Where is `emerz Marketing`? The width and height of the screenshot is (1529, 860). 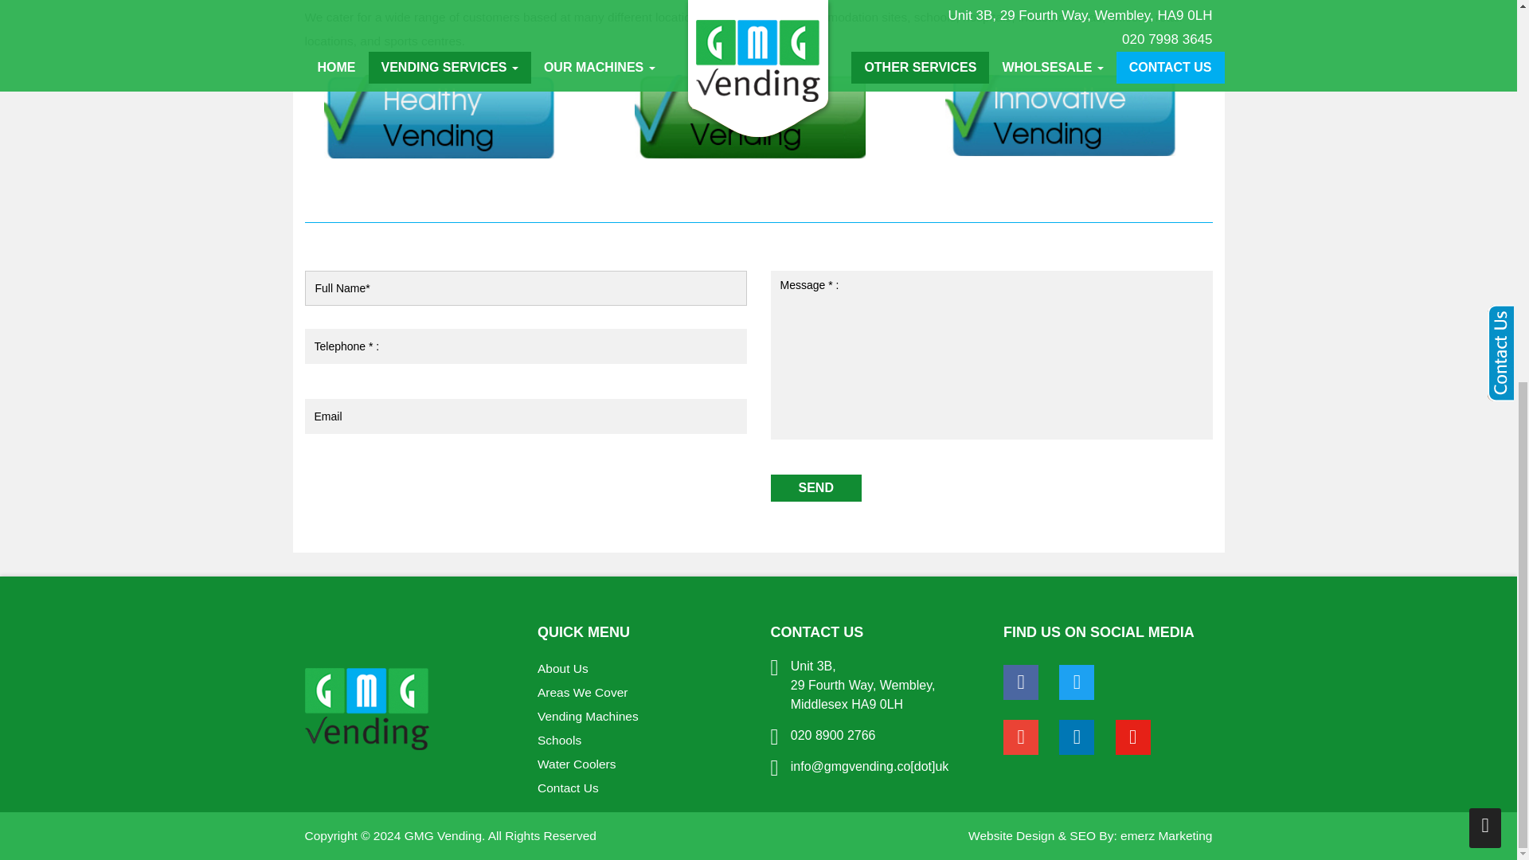 emerz Marketing is located at coordinates (1166, 836).